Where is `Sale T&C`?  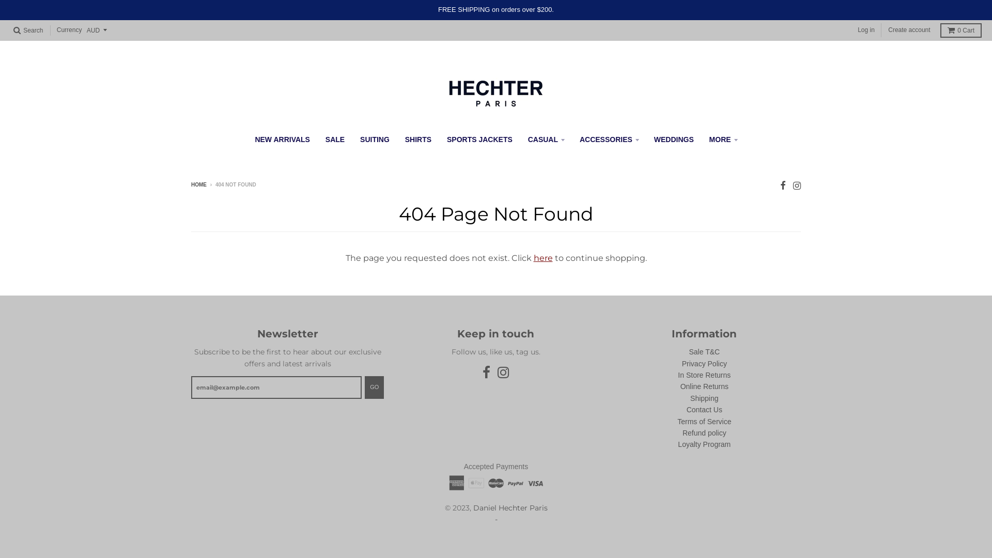
Sale T&C is located at coordinates (704, 352).